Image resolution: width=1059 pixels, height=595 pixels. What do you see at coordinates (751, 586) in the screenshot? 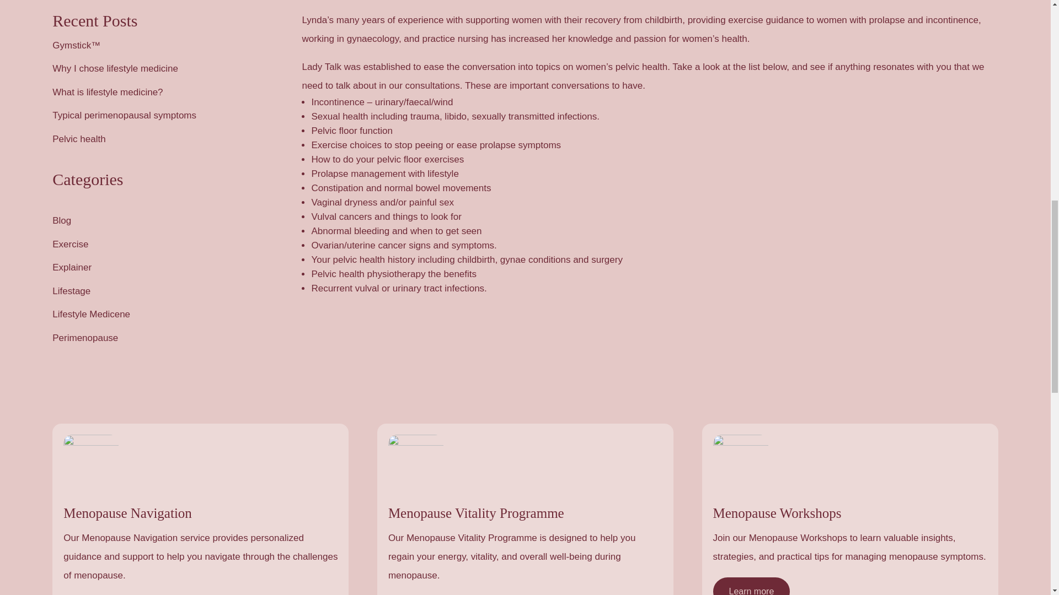
I see `Learn more` at bounding box center [751, 586].